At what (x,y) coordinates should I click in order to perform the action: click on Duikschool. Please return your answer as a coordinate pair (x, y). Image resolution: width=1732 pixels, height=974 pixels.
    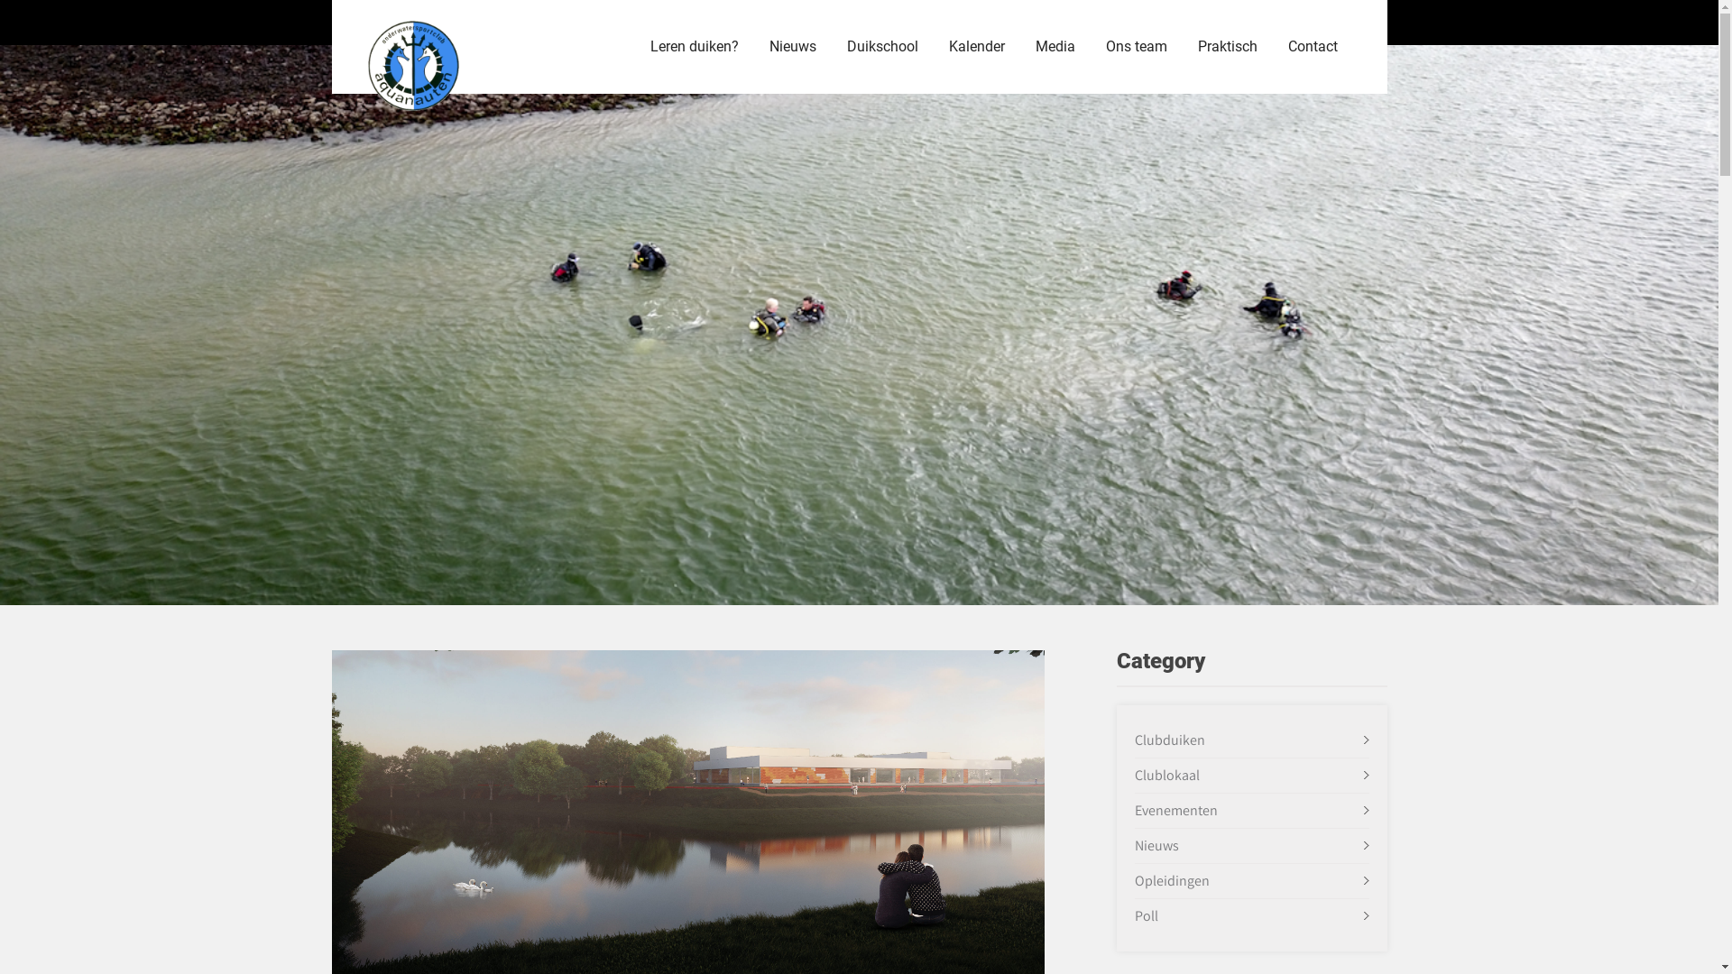
    Looking at the image, I should click on (882, 47).